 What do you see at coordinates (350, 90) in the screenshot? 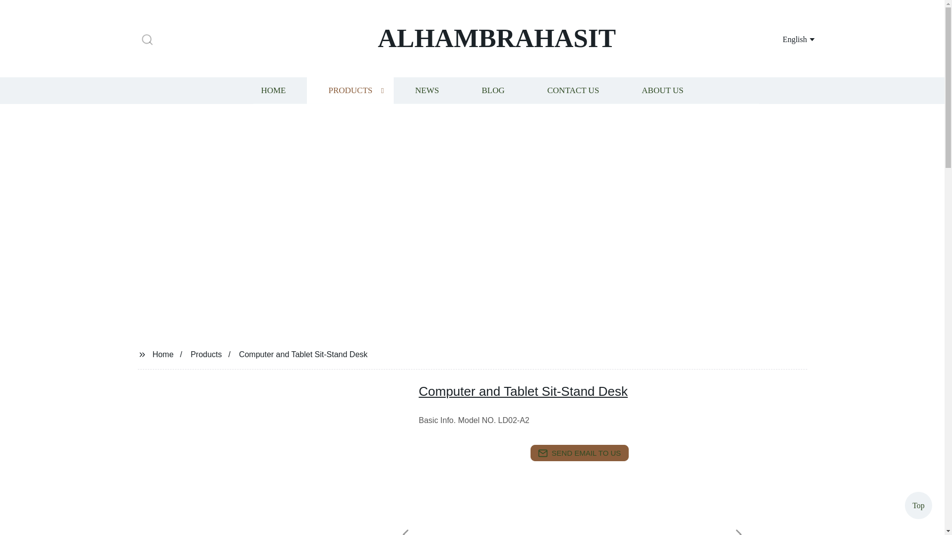
I see `PRODUCTS` at bounding box center [350, 90].